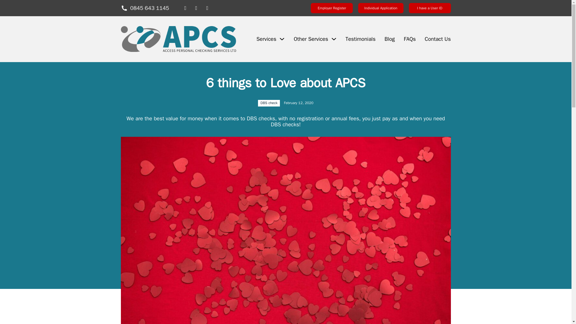 The image size is (576, 324). What do you see at coordinates (438, 39) in the screenshot?
I see `Contact Us` at bounding box center [438, 39].